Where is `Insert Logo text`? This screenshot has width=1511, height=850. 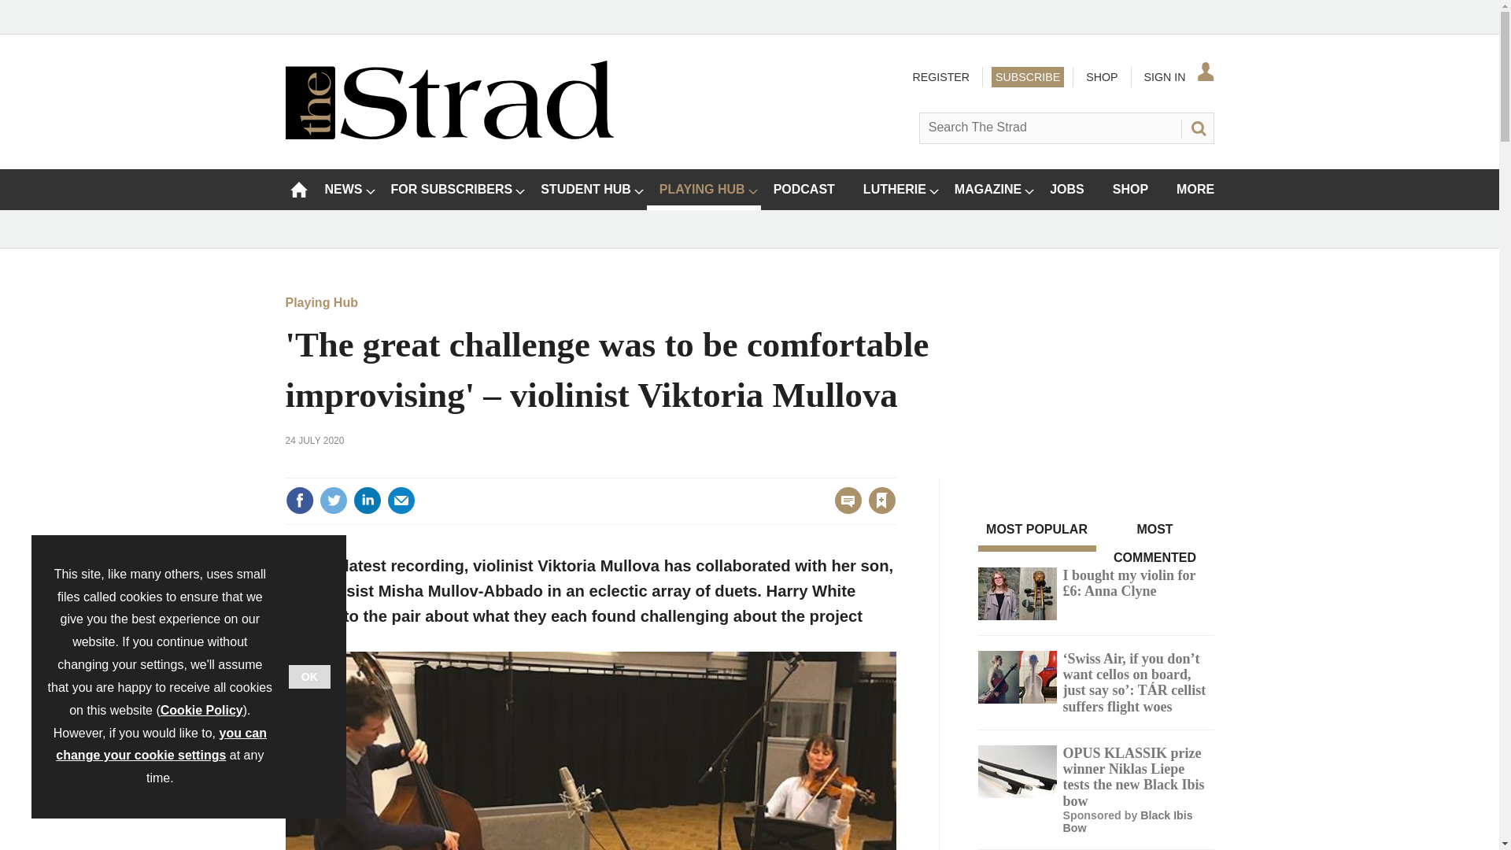 Insert Logo text is located at coordinates (449, 135).